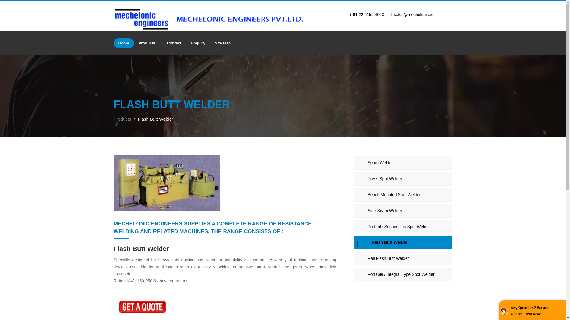  What do you see at coordinates (122, 119) in the screenshot?
I see `Products` at bounding box center [122, 119].